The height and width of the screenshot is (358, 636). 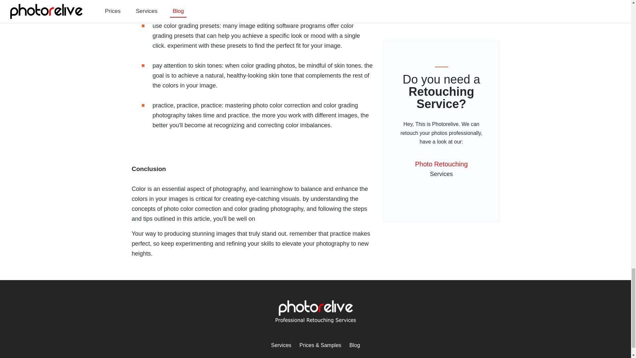 What do you see at coordinates (281, 345) in the screenshot?
I see `Photo Retouching Services` at bounding box center [281, 345].